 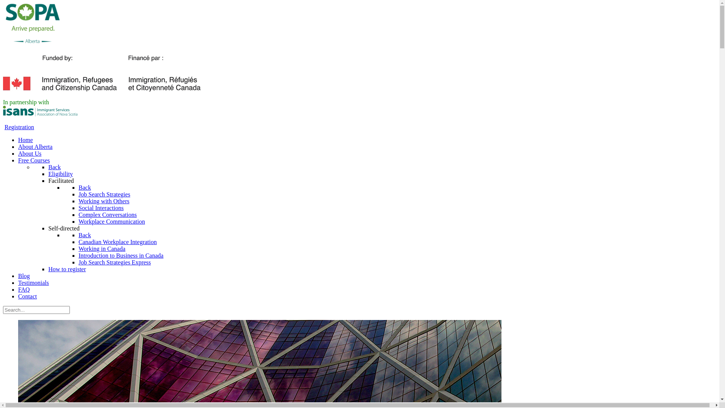 I want to click on Job Search Strategies, so click(x=104, y=194).